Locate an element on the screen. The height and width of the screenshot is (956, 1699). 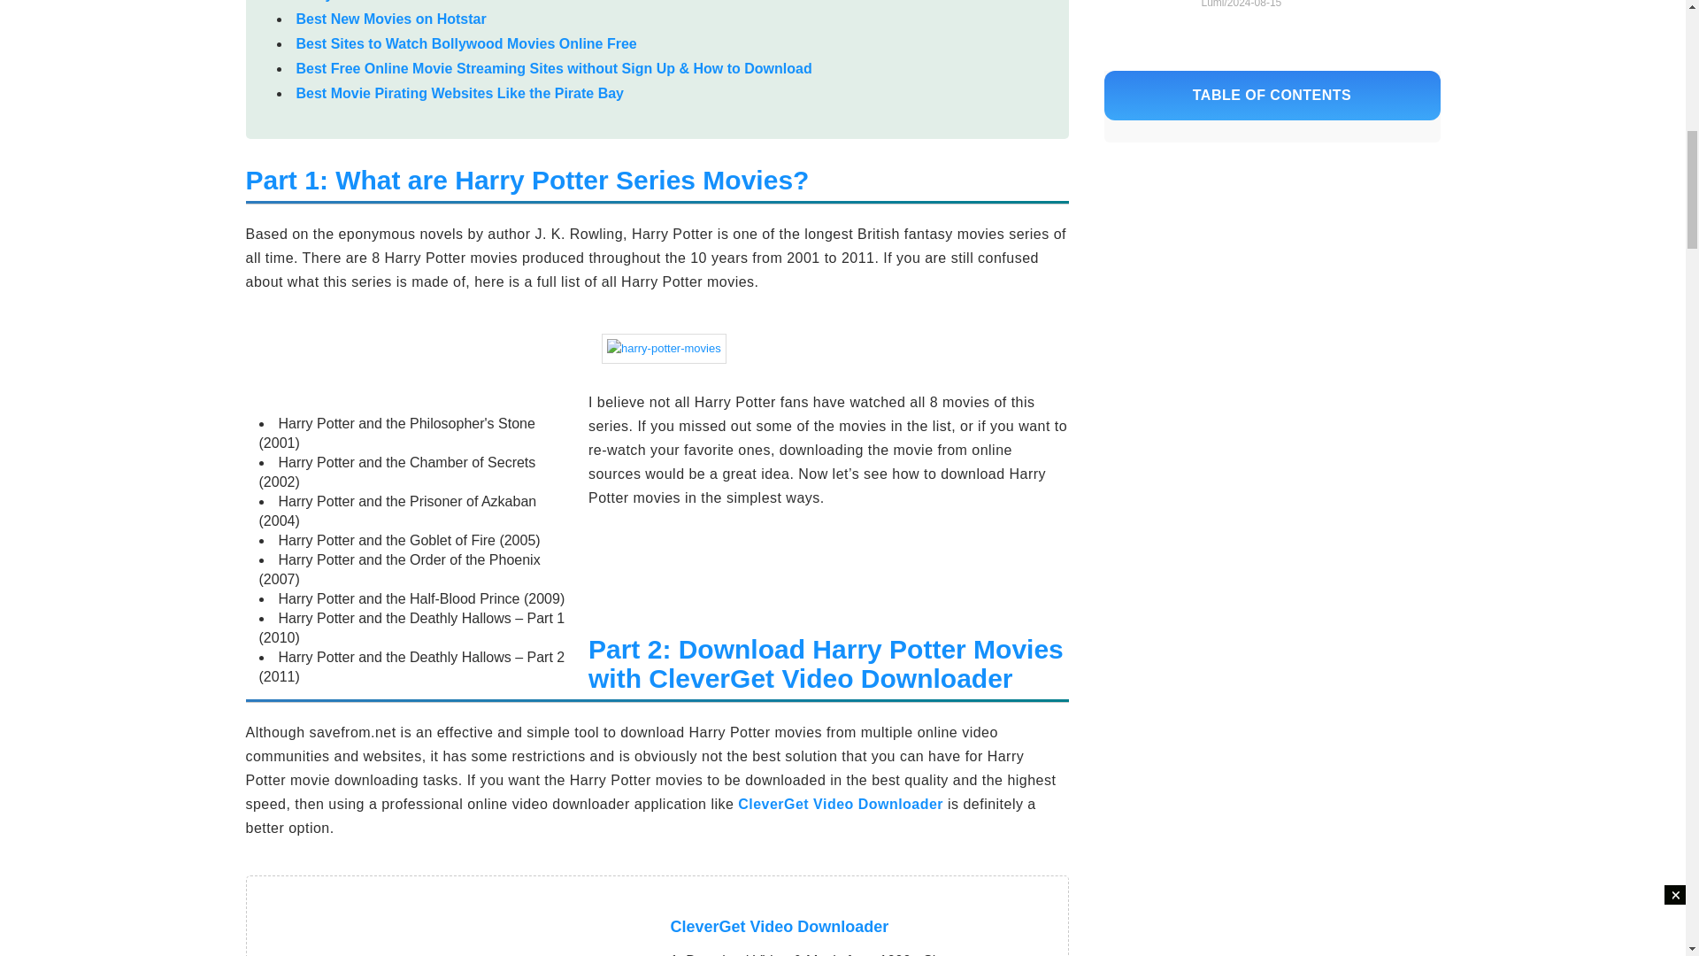
CleverGet Video Downloader is located at coordinates (780, 926).